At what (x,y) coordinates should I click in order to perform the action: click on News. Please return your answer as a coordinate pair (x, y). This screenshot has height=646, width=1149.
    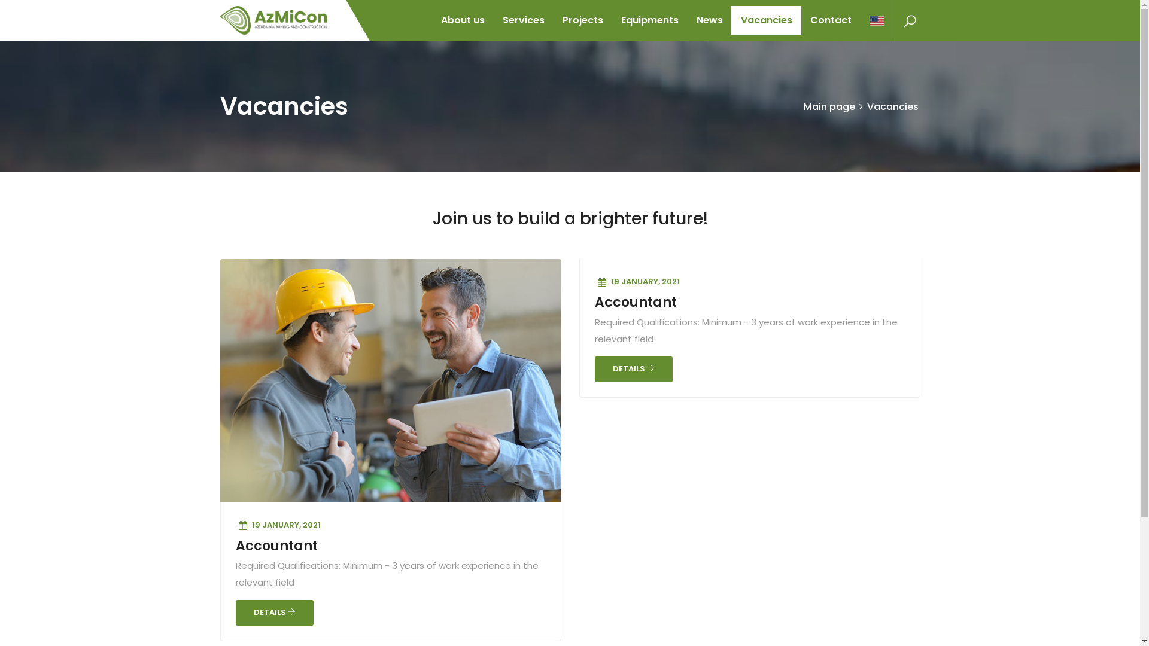
    Looking at the image, I should click on (709, 20).